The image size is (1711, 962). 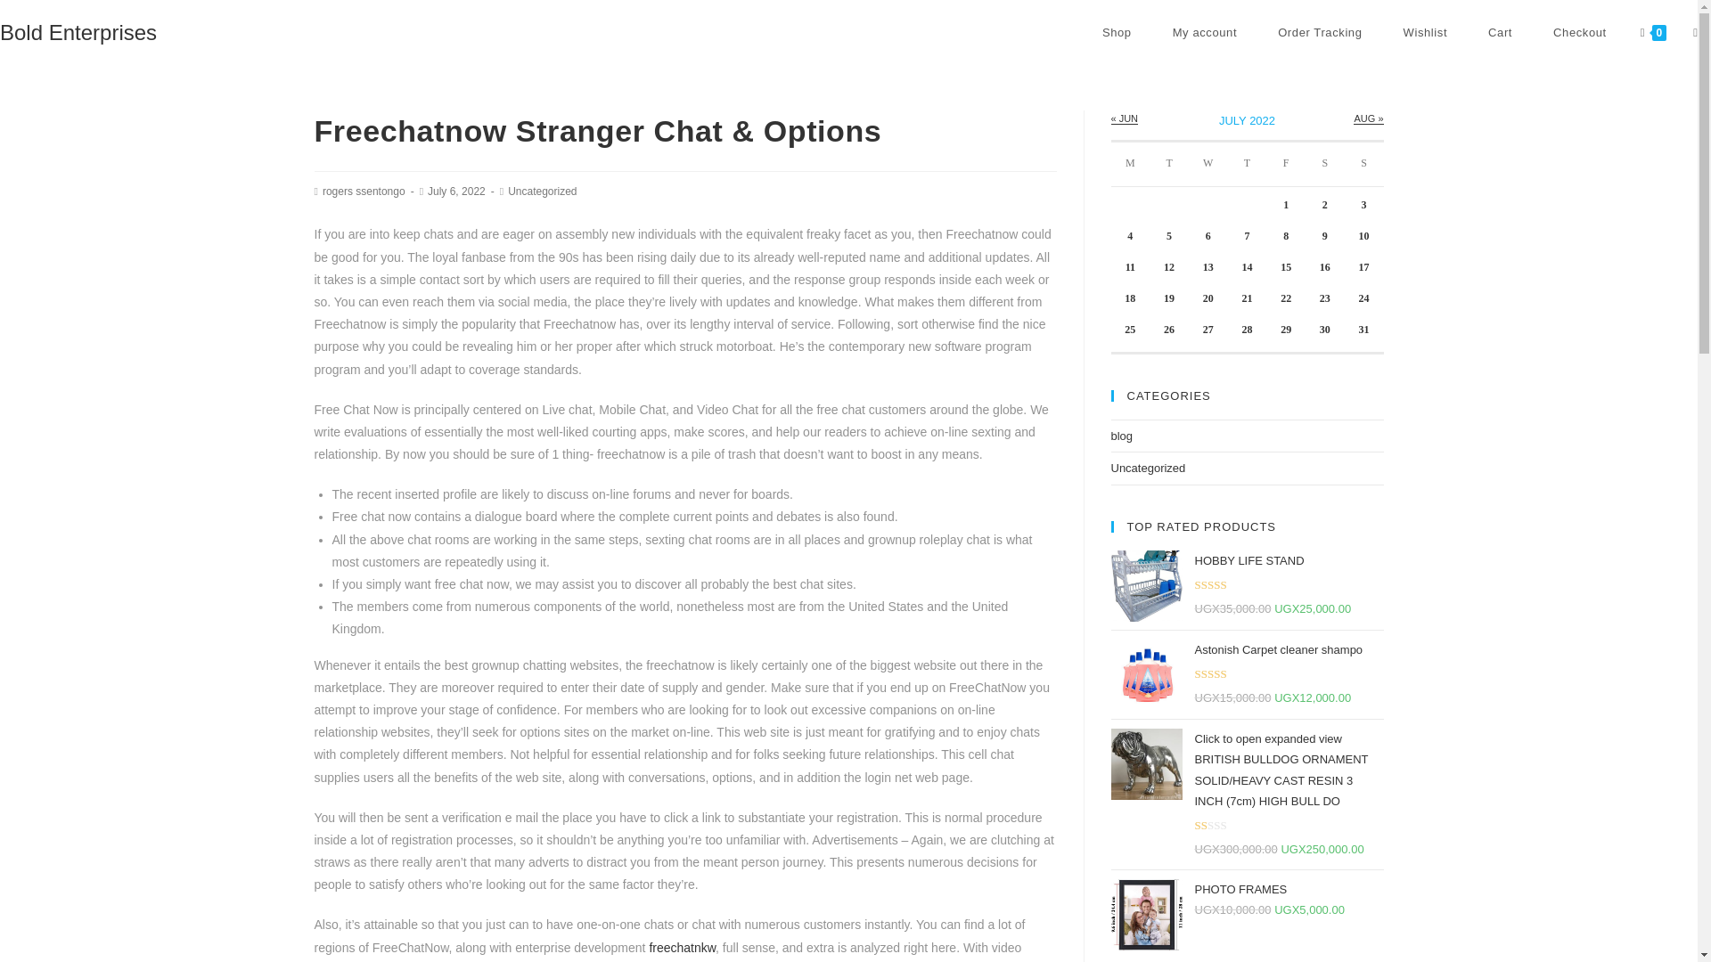 I want to click on 17, so click(x=1363, y=266).